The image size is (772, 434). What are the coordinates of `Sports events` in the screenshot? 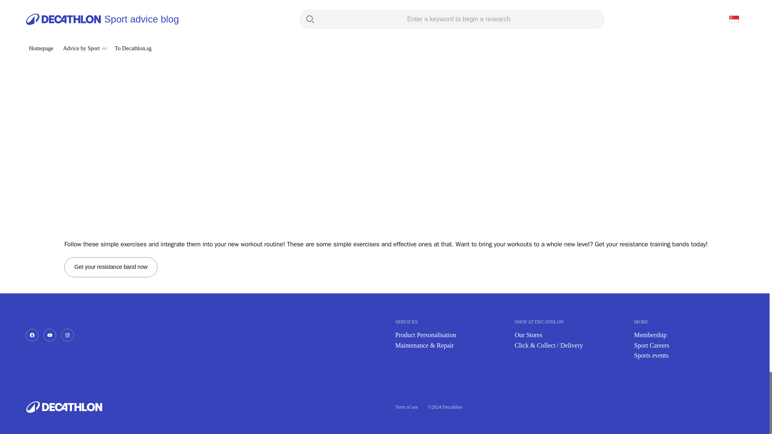 It's located at (651, 355).